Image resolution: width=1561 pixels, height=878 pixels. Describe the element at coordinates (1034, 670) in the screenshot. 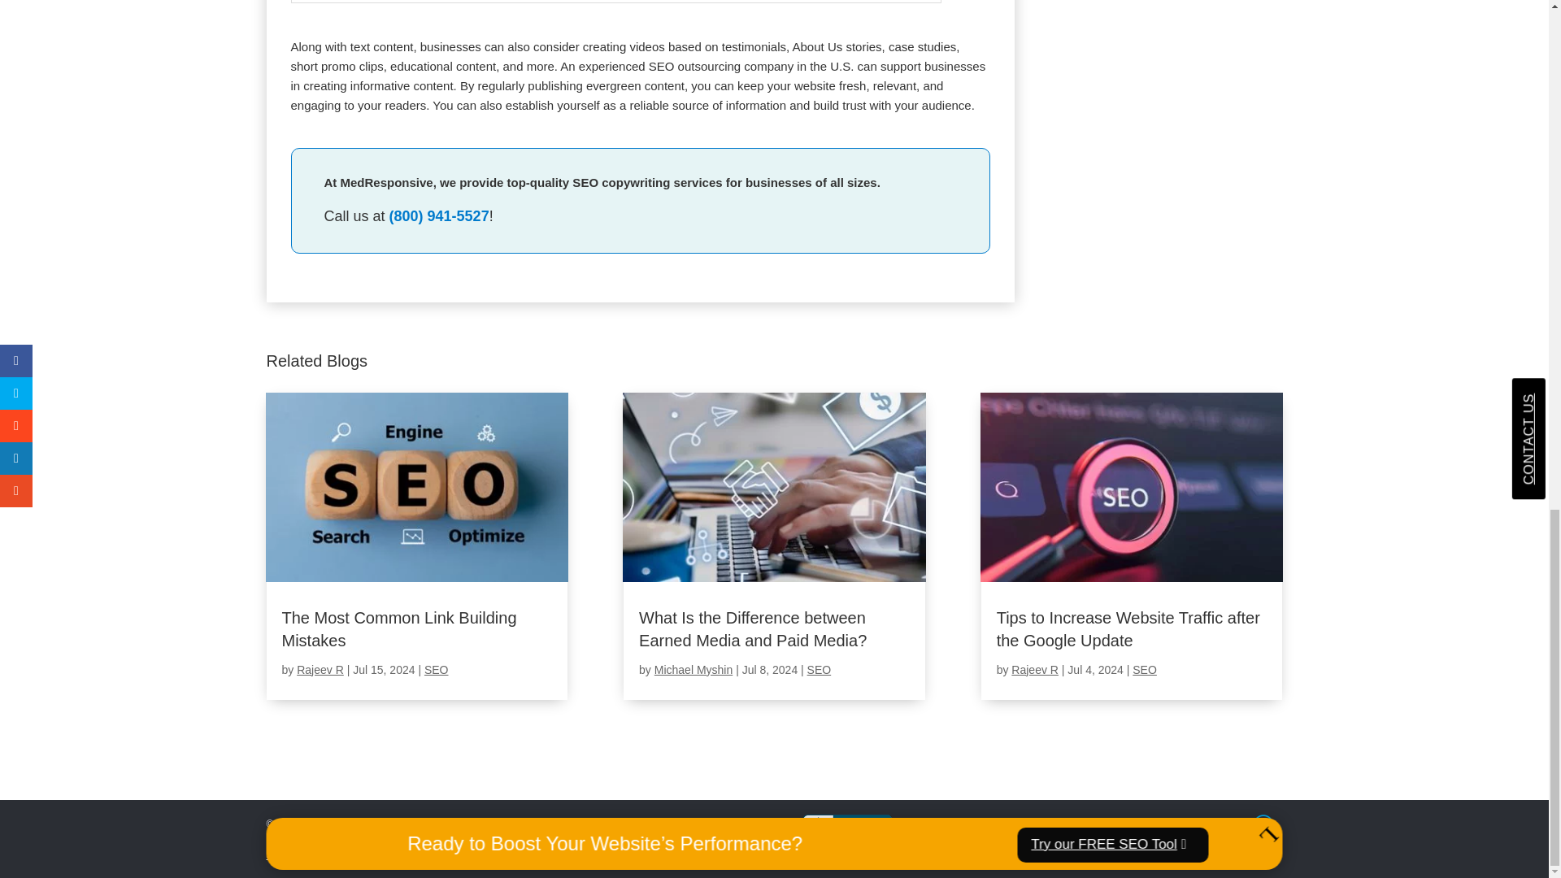

I see `Posts by Rajeev R` at that location.